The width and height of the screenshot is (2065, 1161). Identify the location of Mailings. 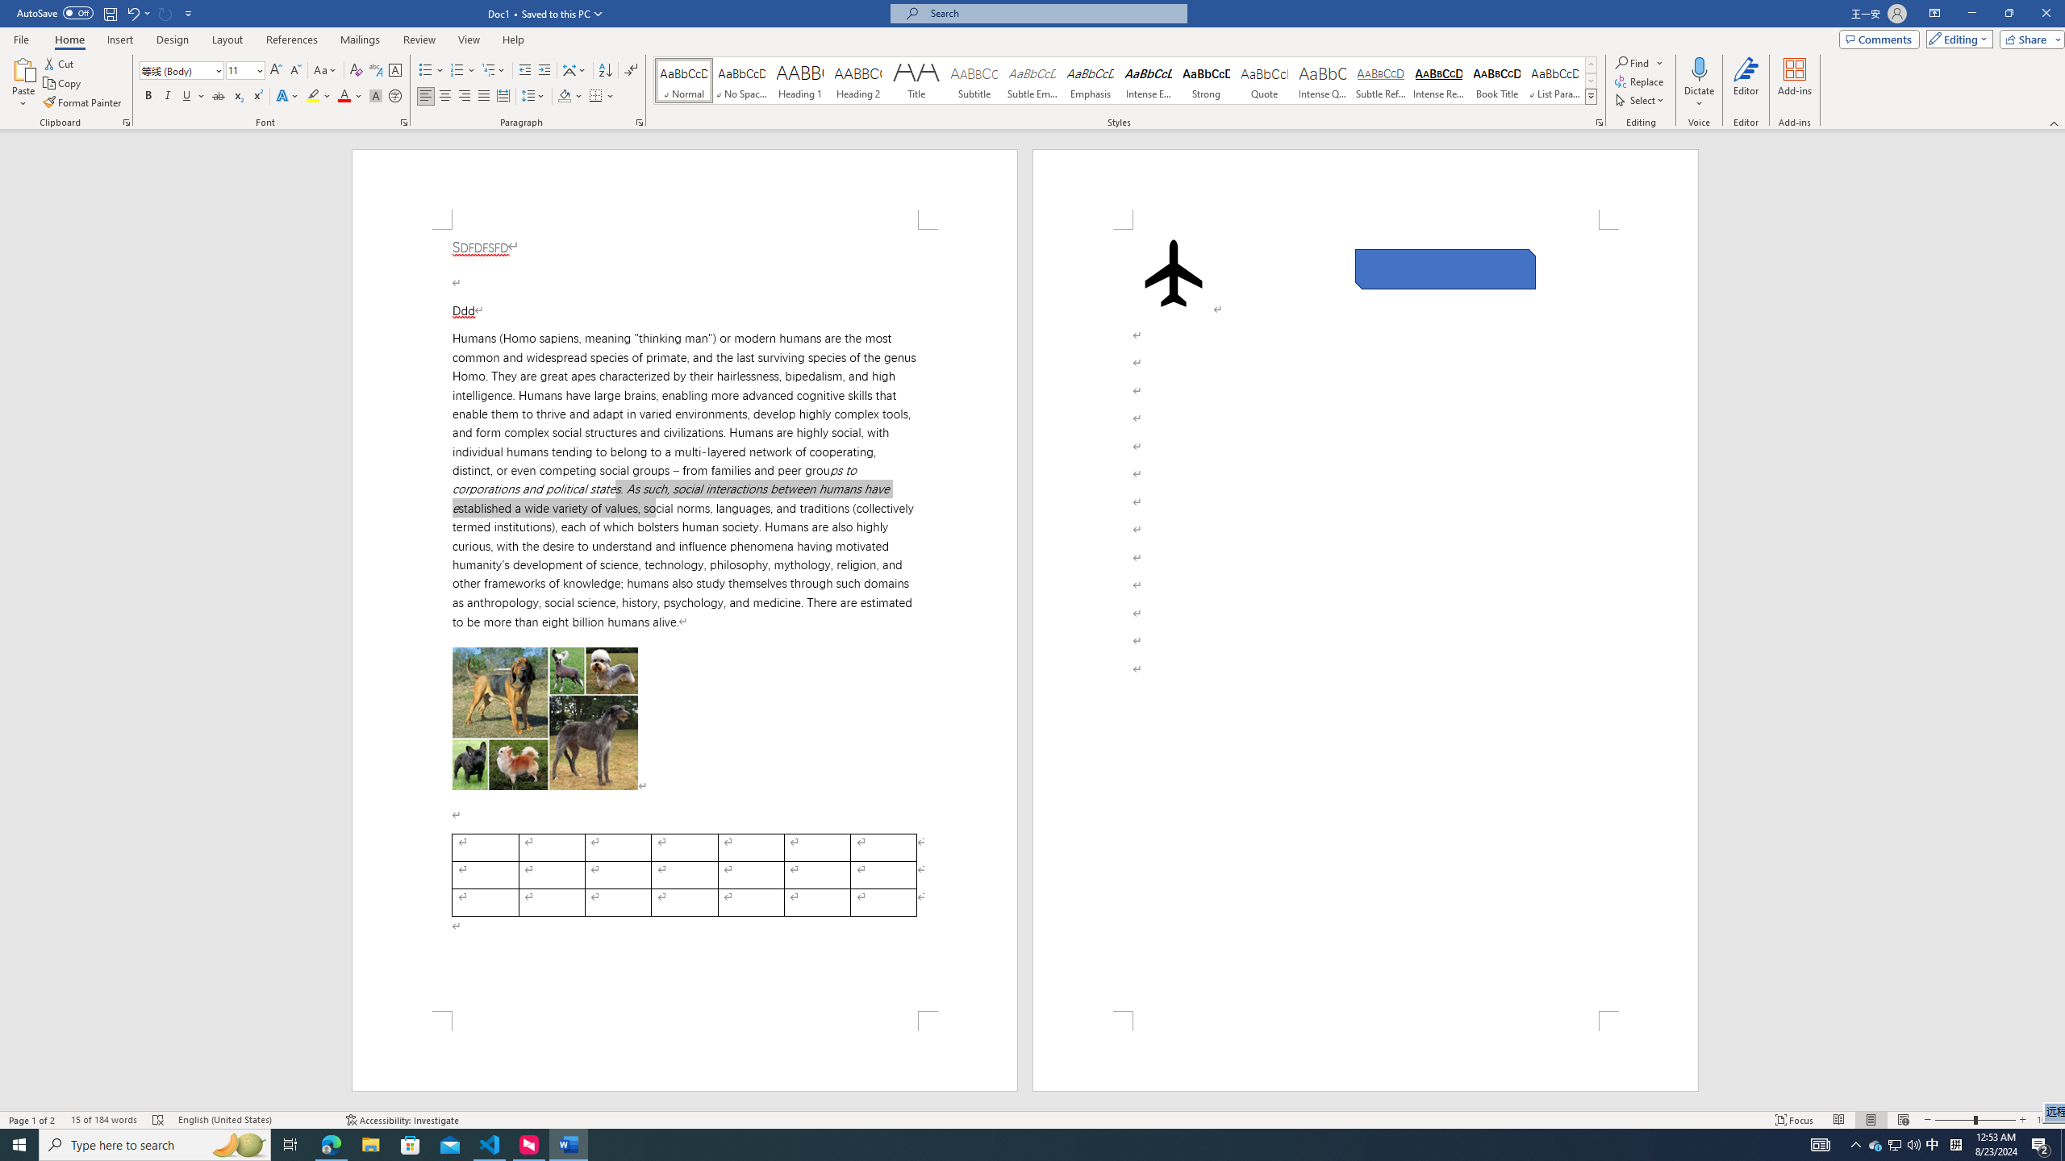
(360, 40).